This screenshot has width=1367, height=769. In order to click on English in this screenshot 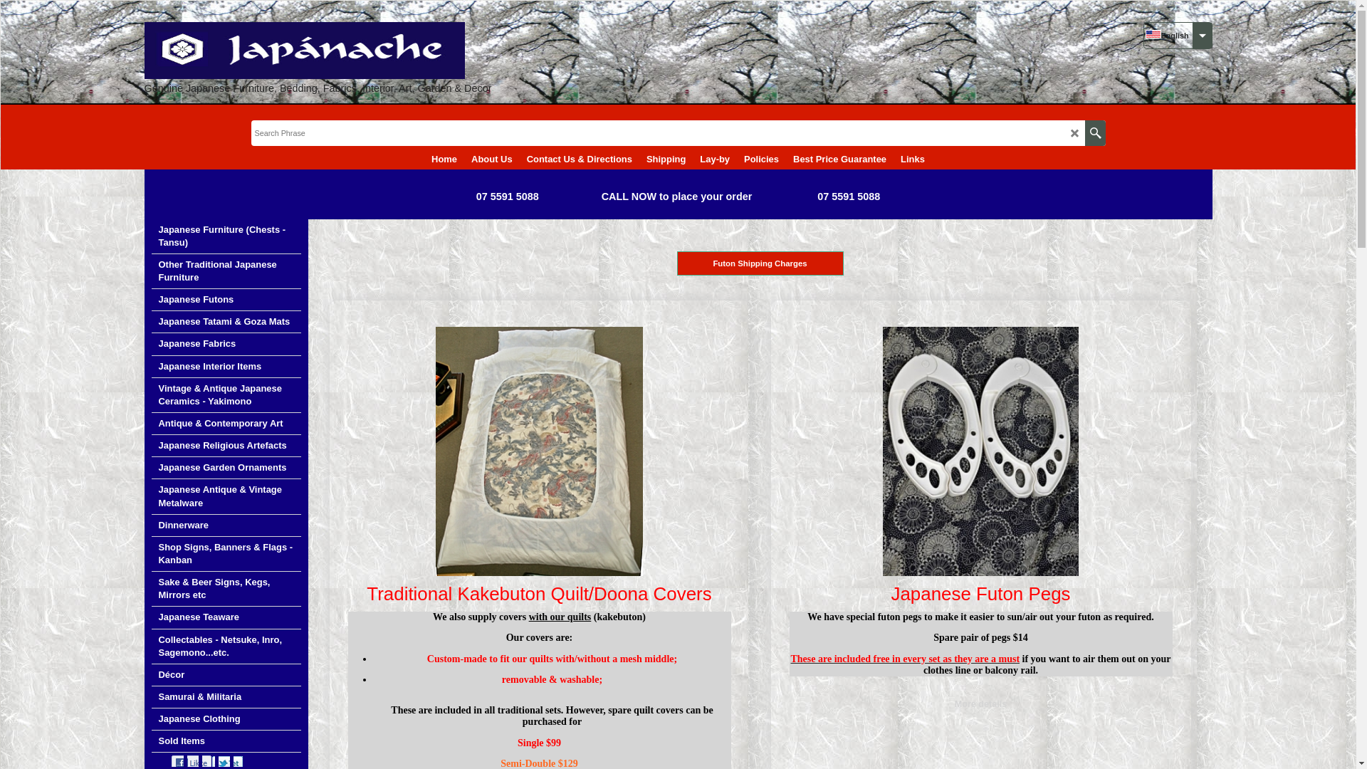, I will do `click(1153, 34)`.